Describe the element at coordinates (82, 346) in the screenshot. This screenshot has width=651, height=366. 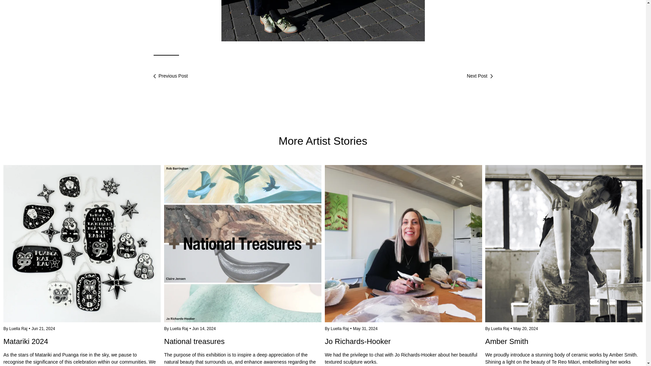
I see `Matariki 2024` at that location.